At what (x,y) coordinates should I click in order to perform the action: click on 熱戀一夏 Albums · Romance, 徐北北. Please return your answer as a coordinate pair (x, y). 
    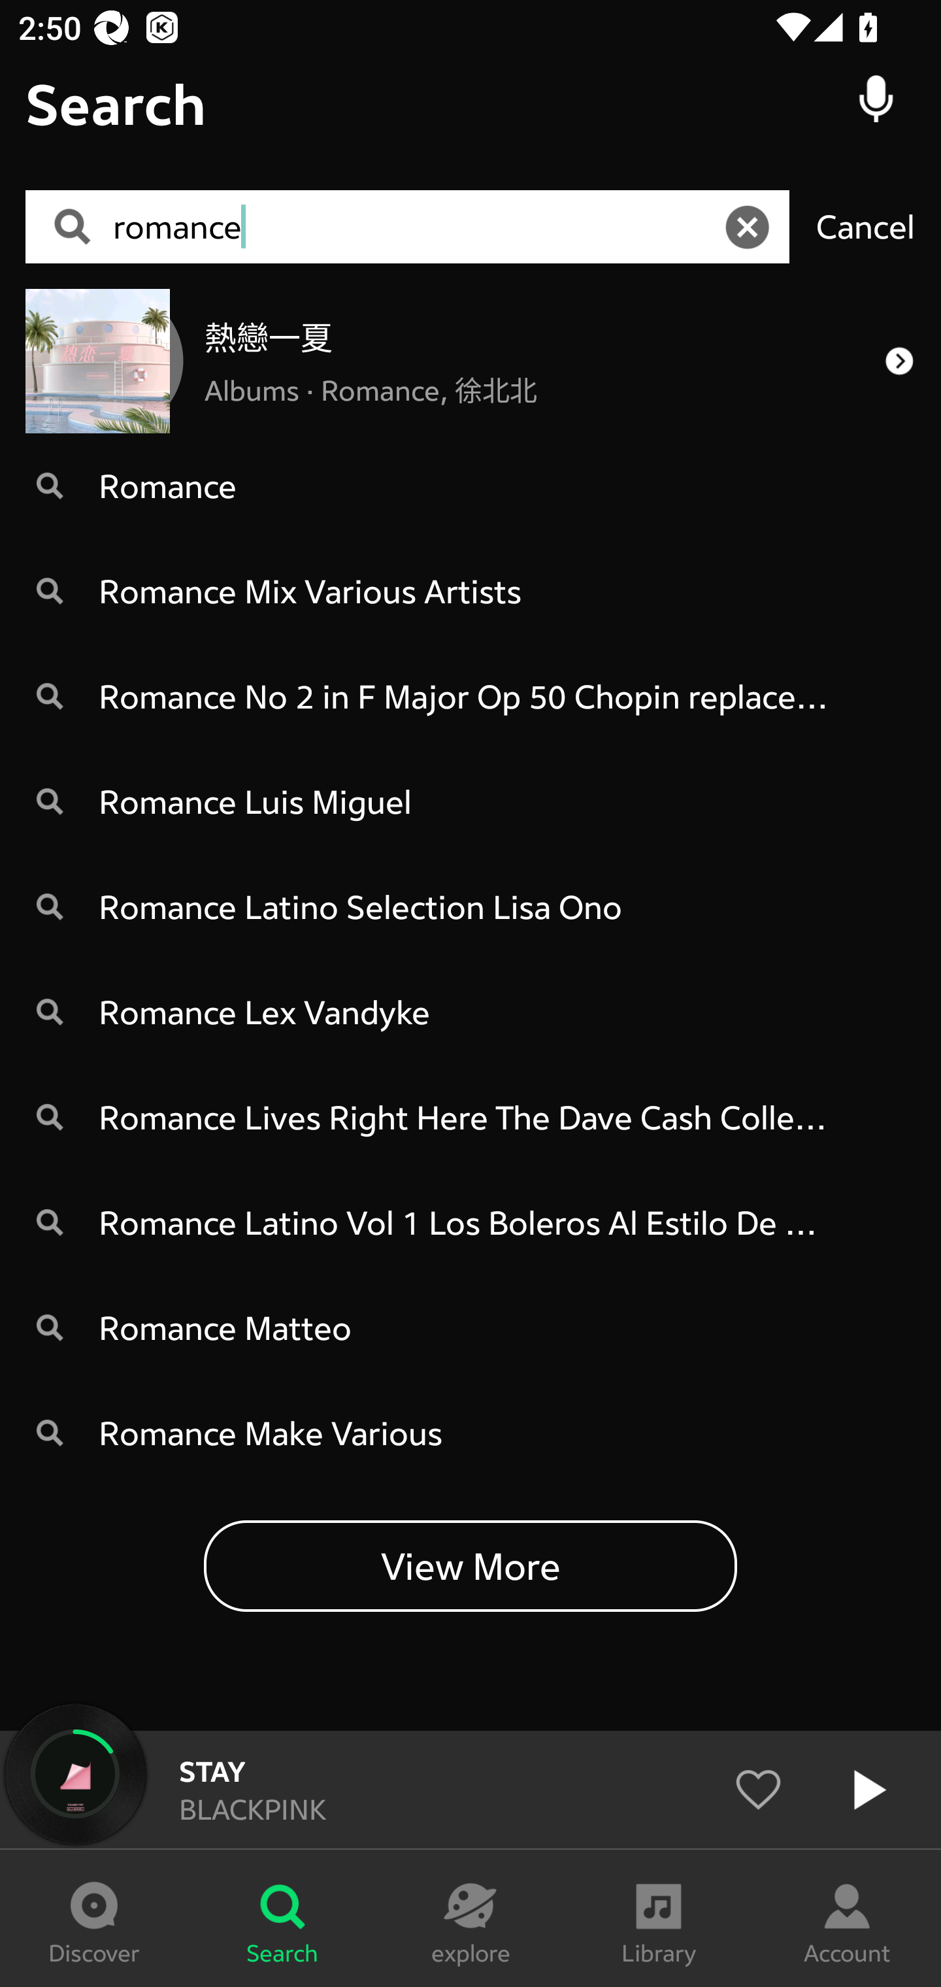
    Looking at the image, I should click on (470, 360).